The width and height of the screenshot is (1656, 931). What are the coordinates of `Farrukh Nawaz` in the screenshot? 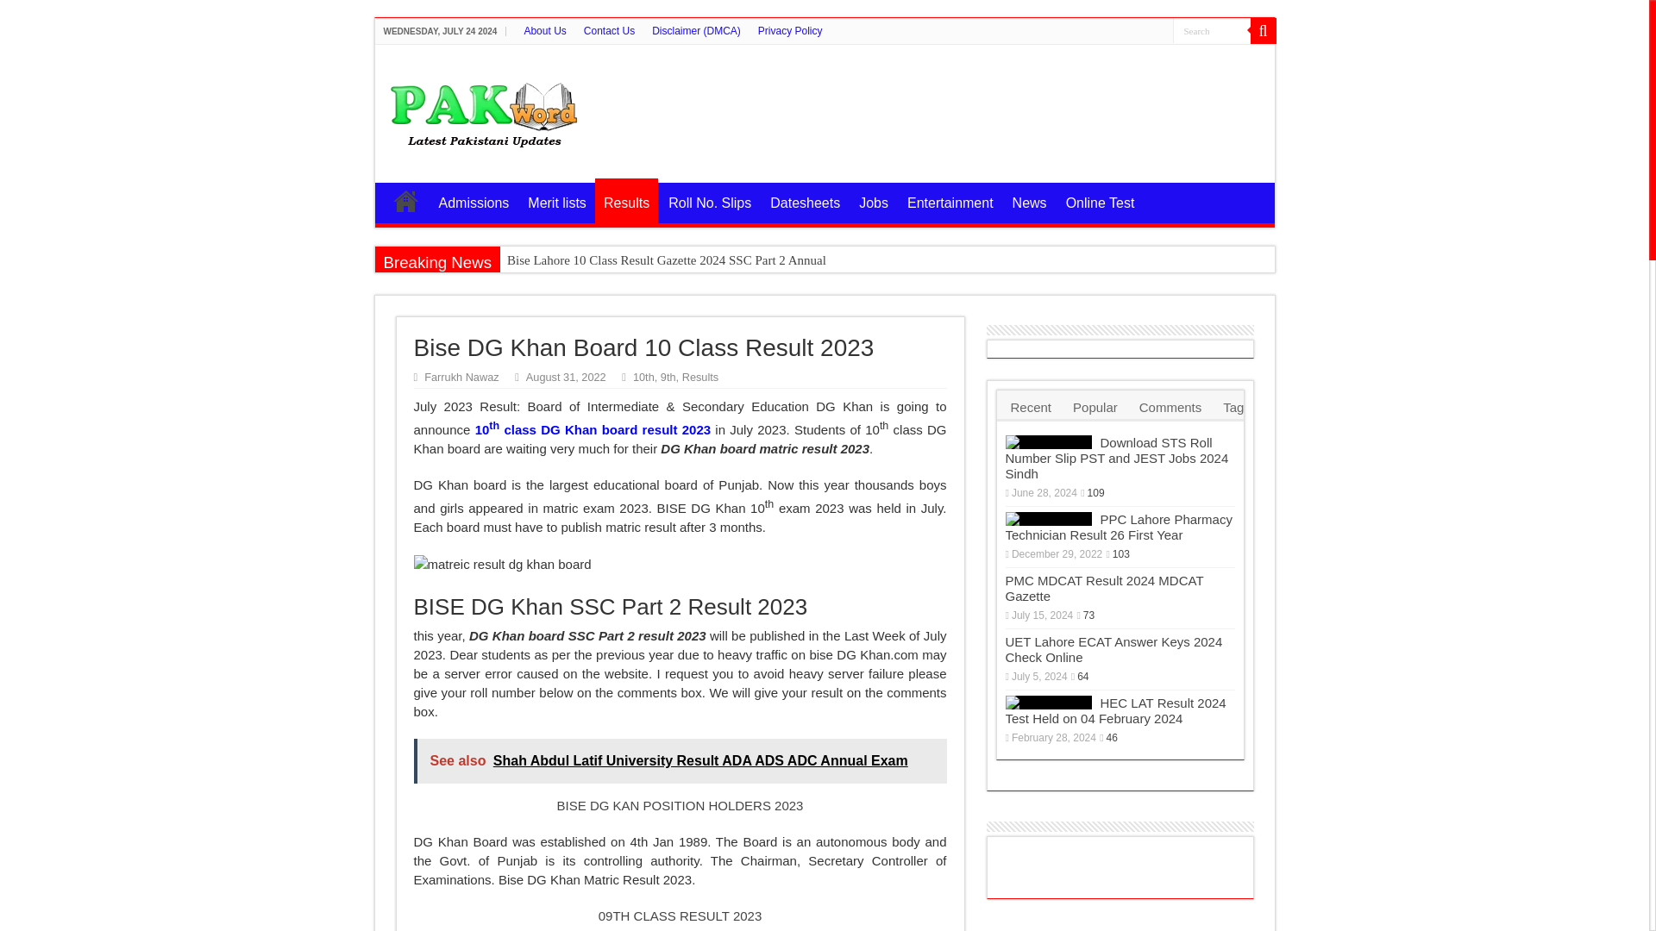 It's located at (461, 376).